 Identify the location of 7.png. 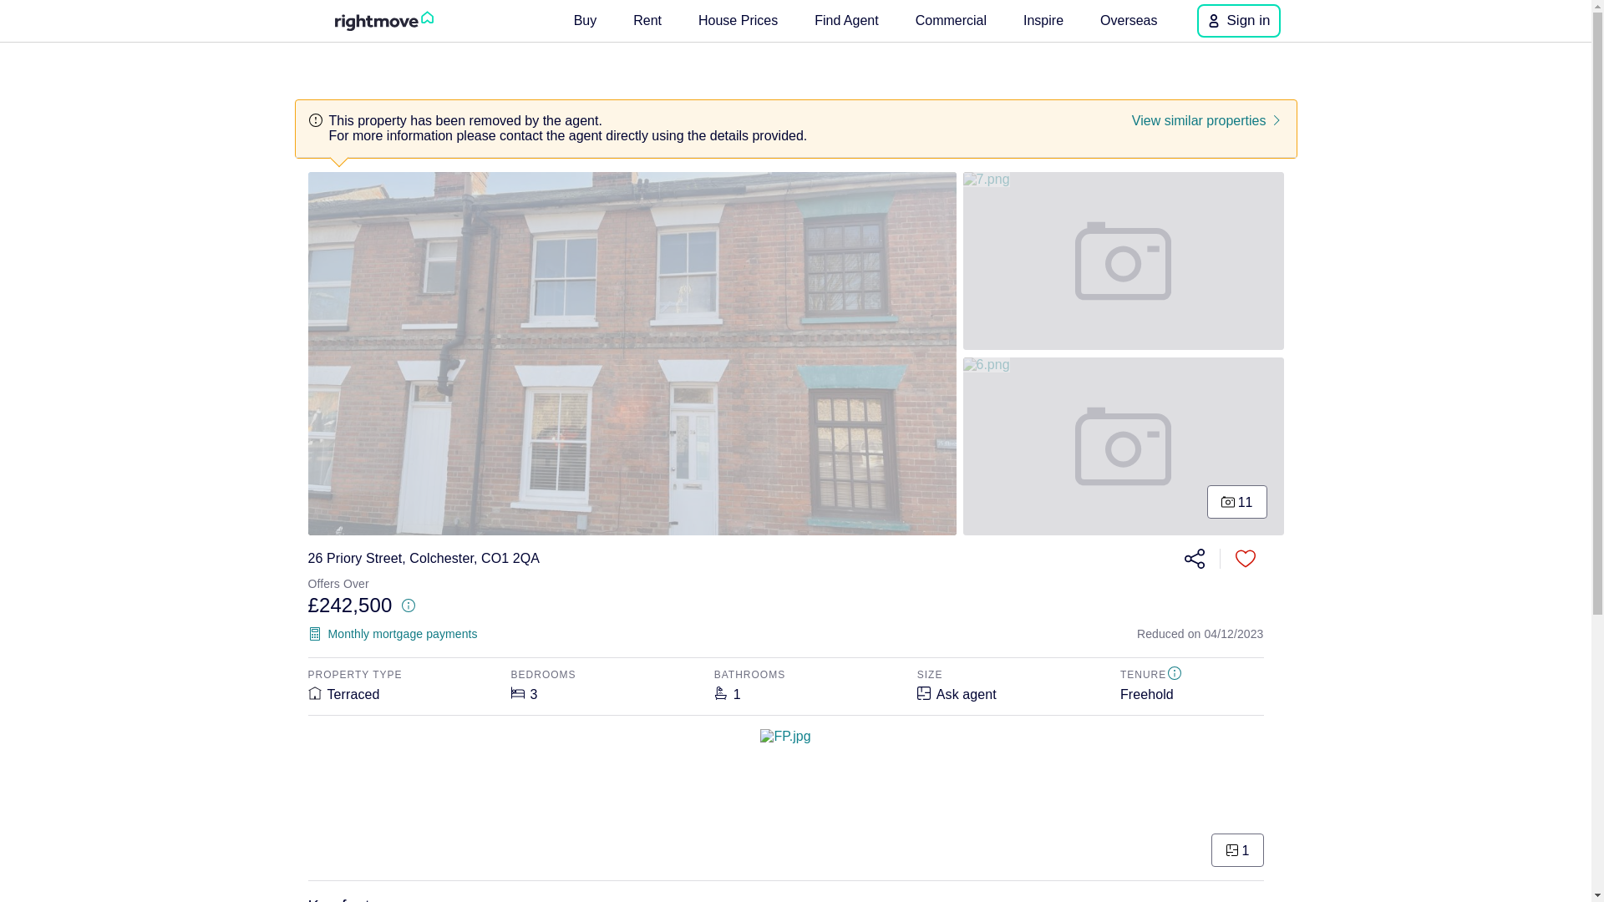
(1124, 261).